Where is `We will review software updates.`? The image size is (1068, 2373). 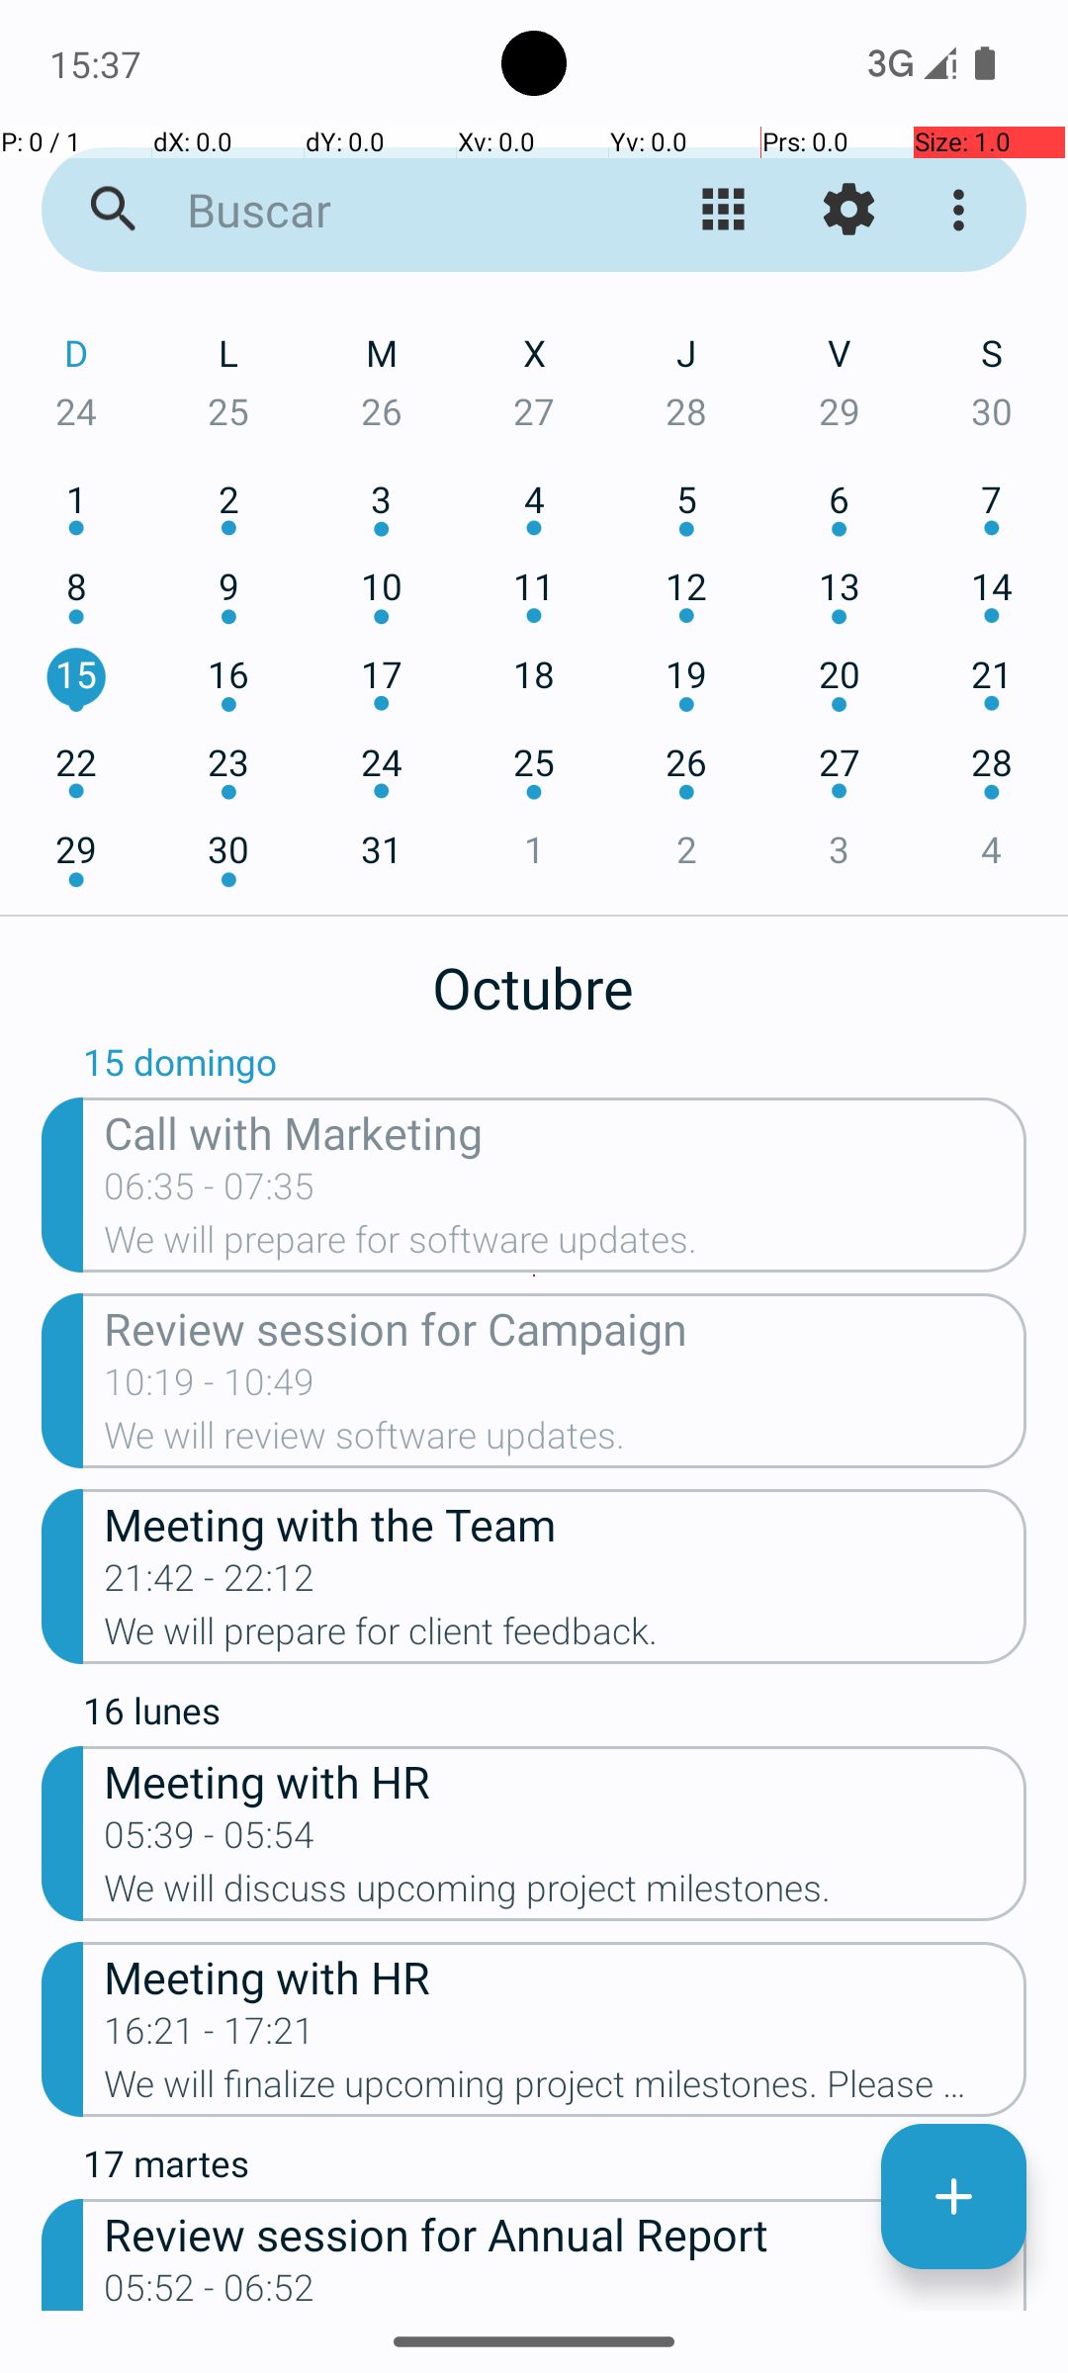 We will review software updates. is located at coordinates (566, 1442).